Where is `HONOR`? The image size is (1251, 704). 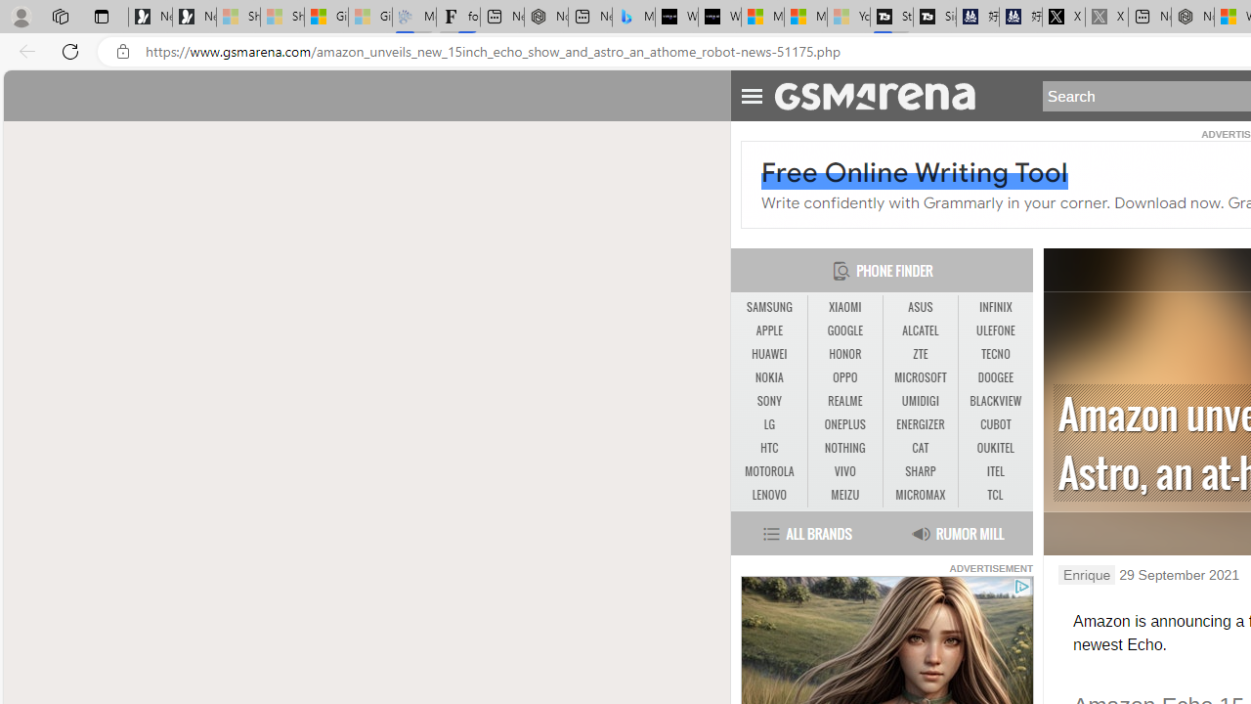 HONOR is located at coordinates (844, 354).